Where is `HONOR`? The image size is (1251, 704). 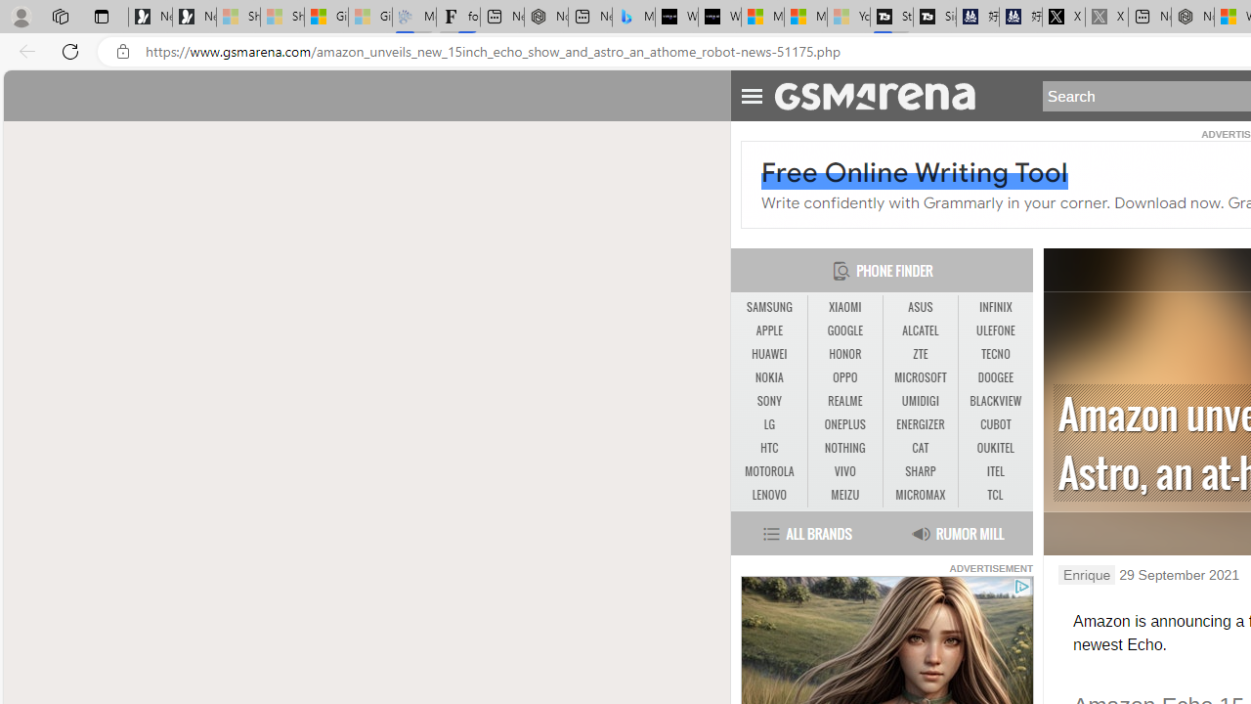 HONOR is located at coordinates (844, 354).